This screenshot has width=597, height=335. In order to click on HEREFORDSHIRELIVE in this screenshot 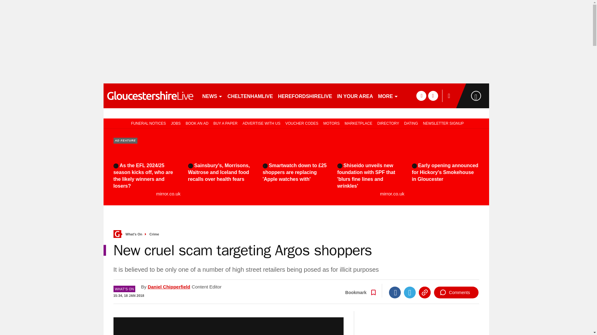, I will do `click(305, 96)`.